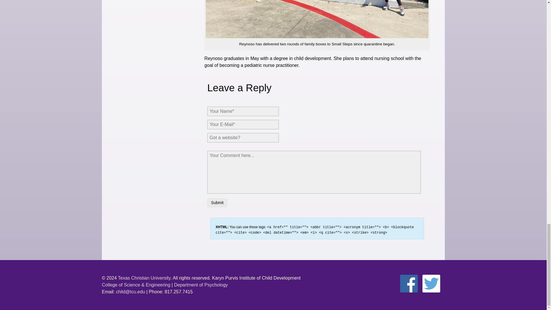 This screenshot has width=551, height=310. I want to click on Submit, so click(217, 203).